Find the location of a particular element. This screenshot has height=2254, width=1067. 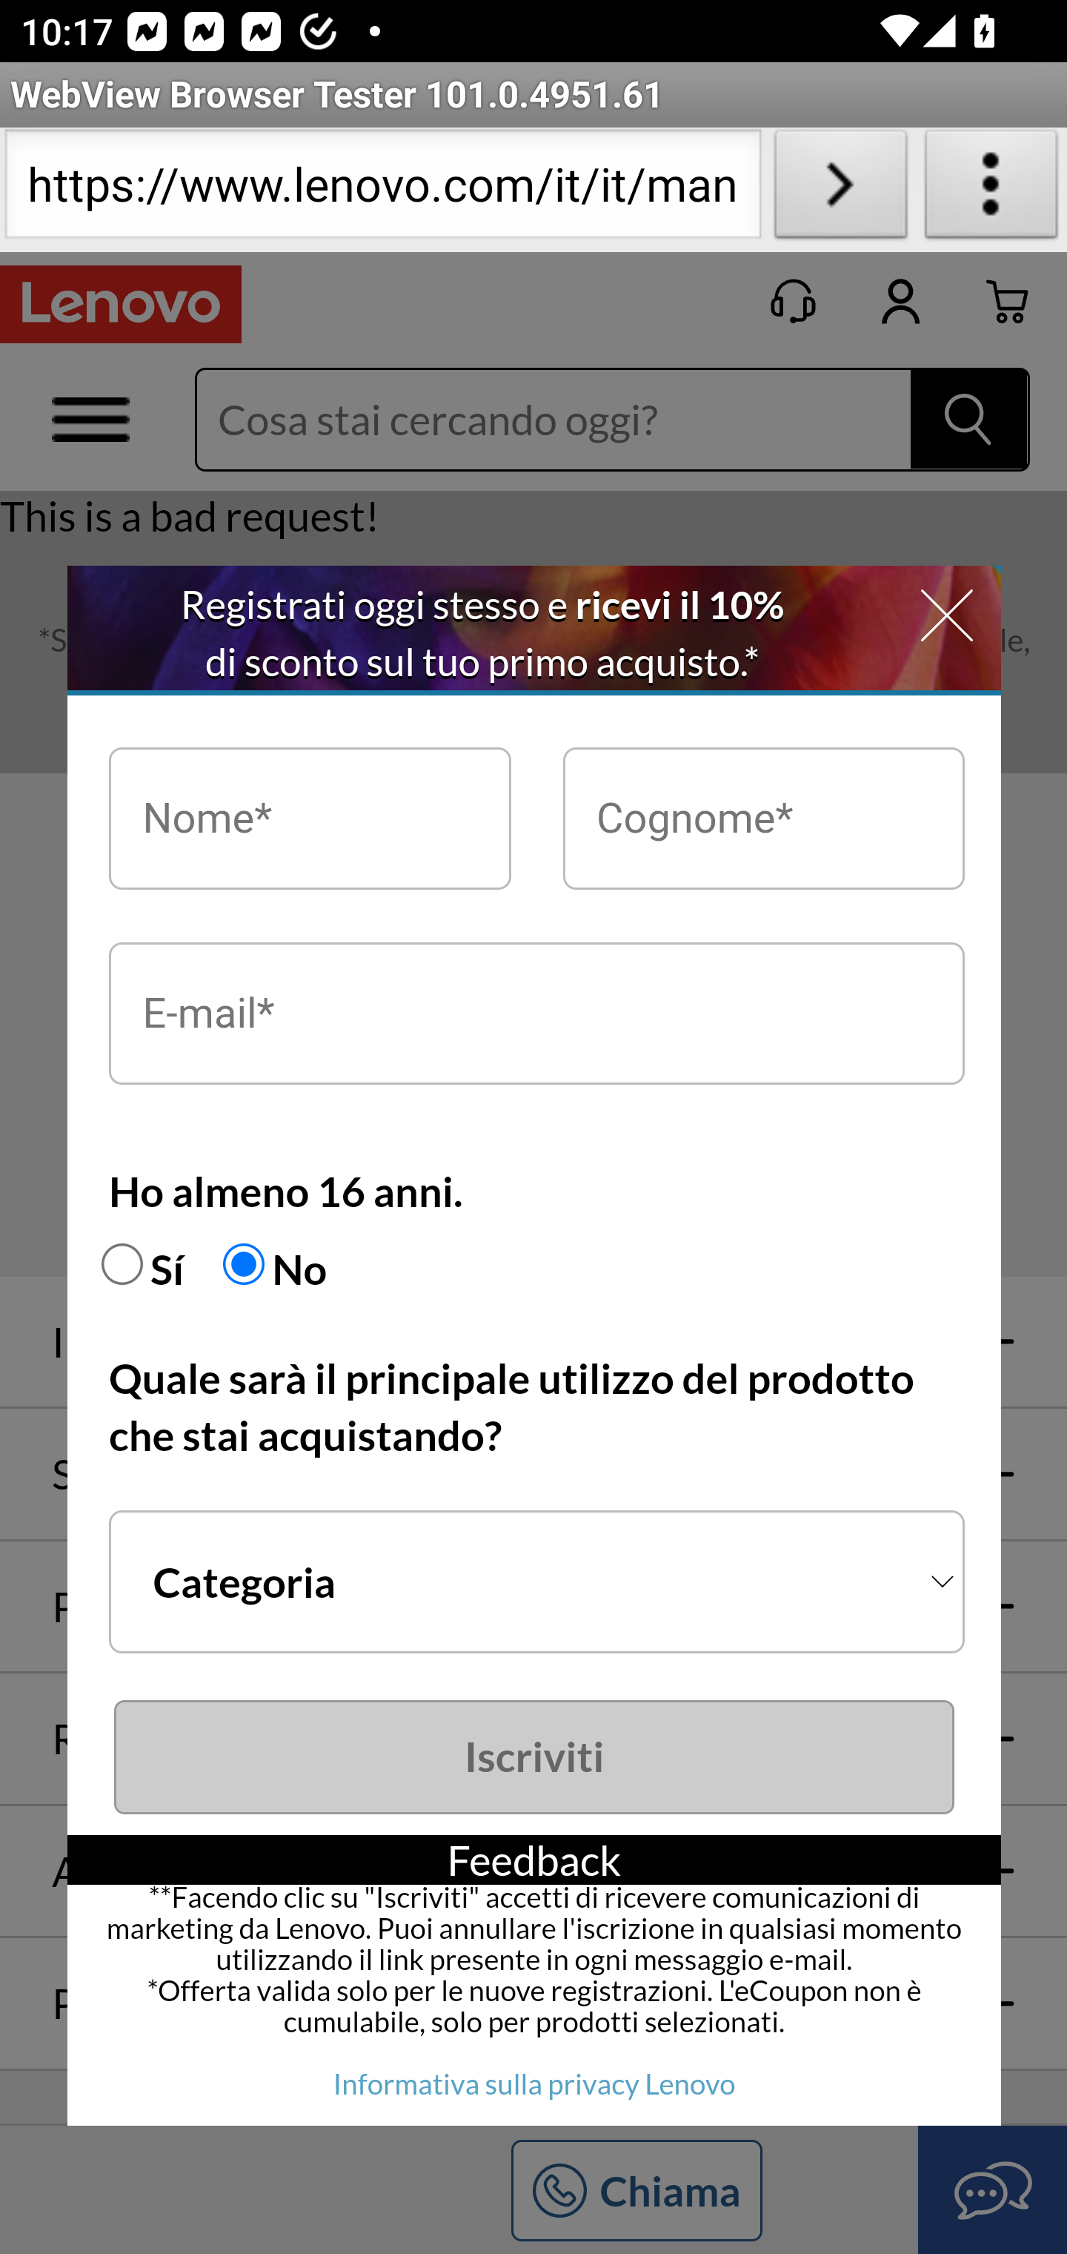

Iscriviti is located at coordinates (535, 1756).